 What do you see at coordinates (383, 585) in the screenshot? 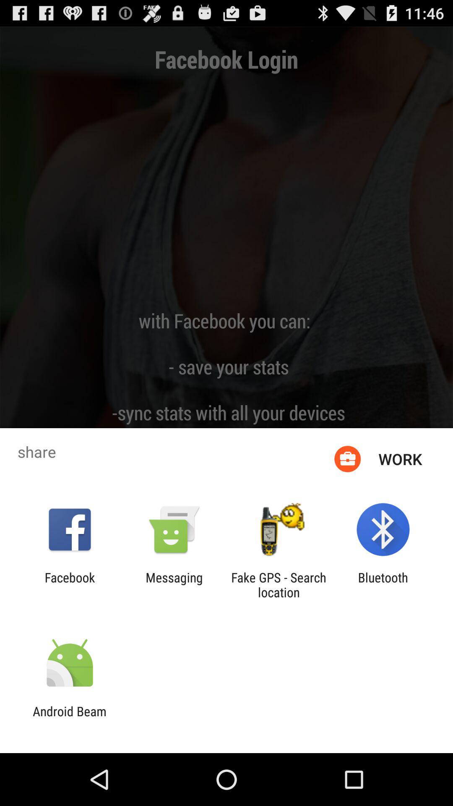
I see `turn on the item to the right of fake gps search item` at bounding box center [383, 585].